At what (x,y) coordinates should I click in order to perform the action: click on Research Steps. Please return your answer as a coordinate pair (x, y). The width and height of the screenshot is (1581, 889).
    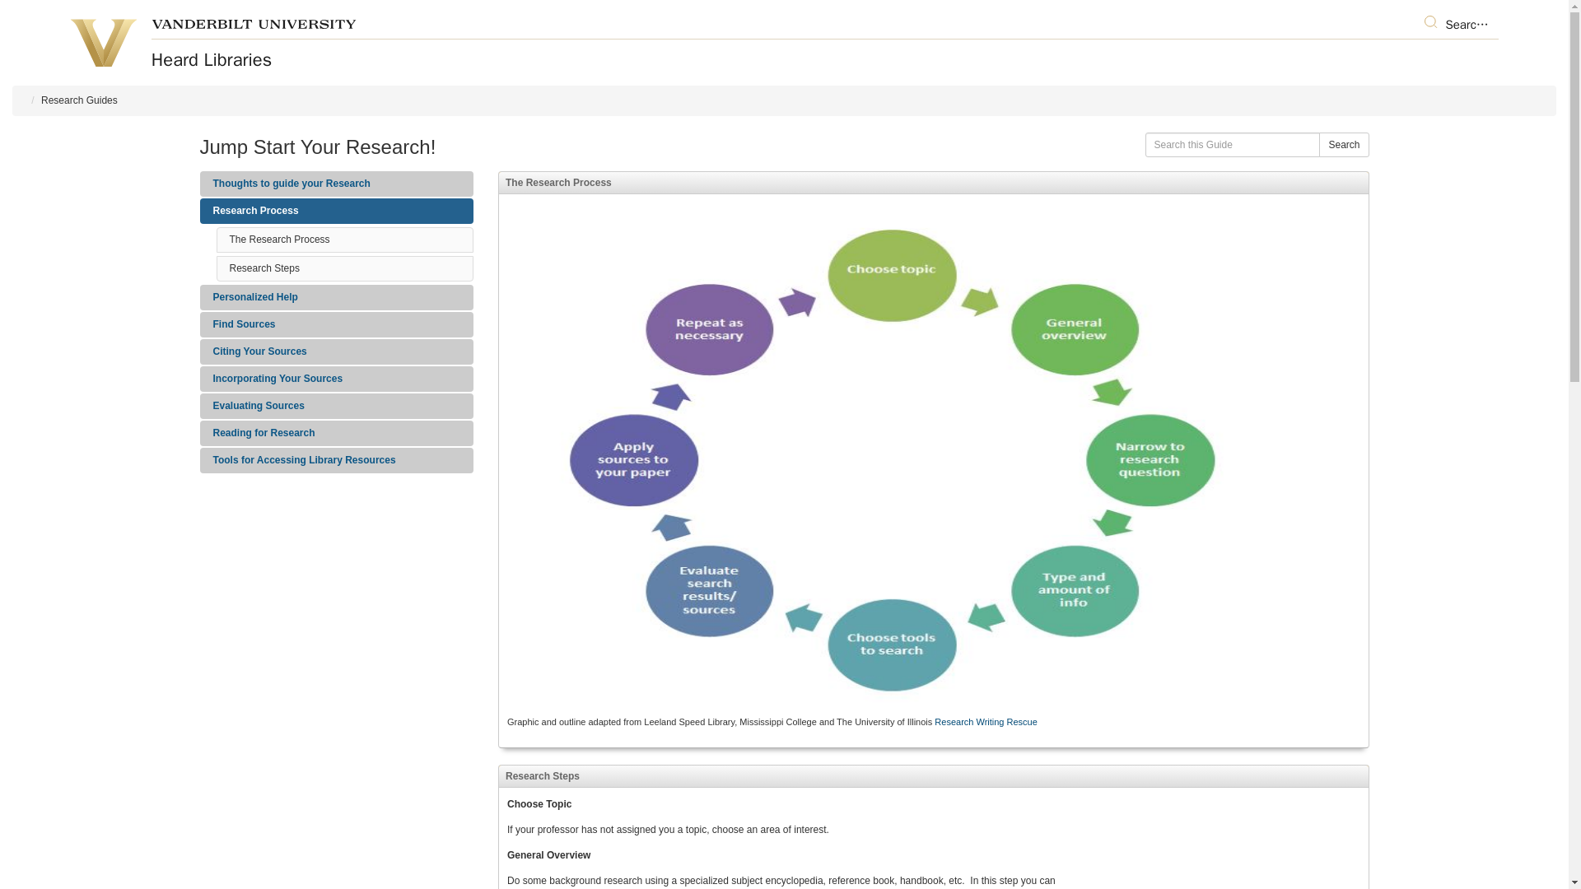
    Looking at the image, I should click on (263, 268).